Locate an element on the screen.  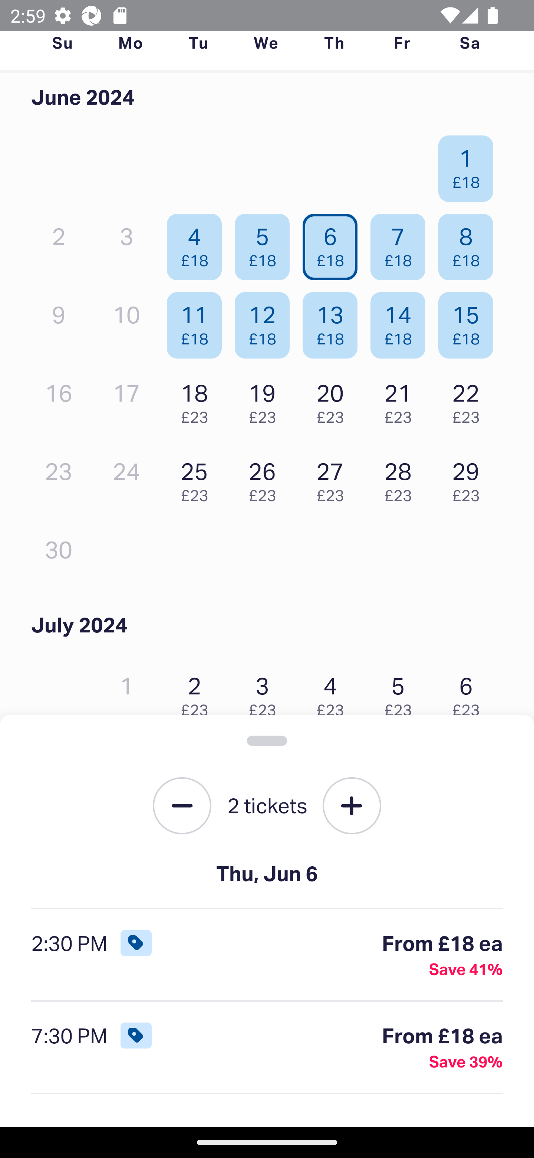
2 £23 is located at coordinates (198, 693).